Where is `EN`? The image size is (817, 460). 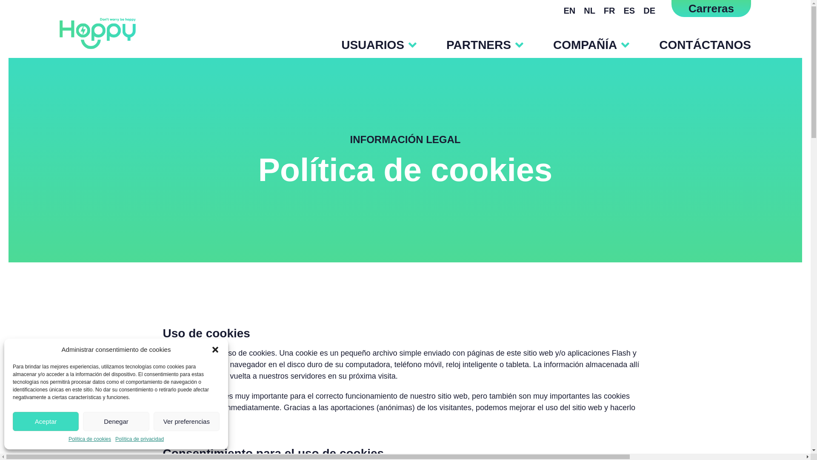
EN is located at coordinates (569, 10).